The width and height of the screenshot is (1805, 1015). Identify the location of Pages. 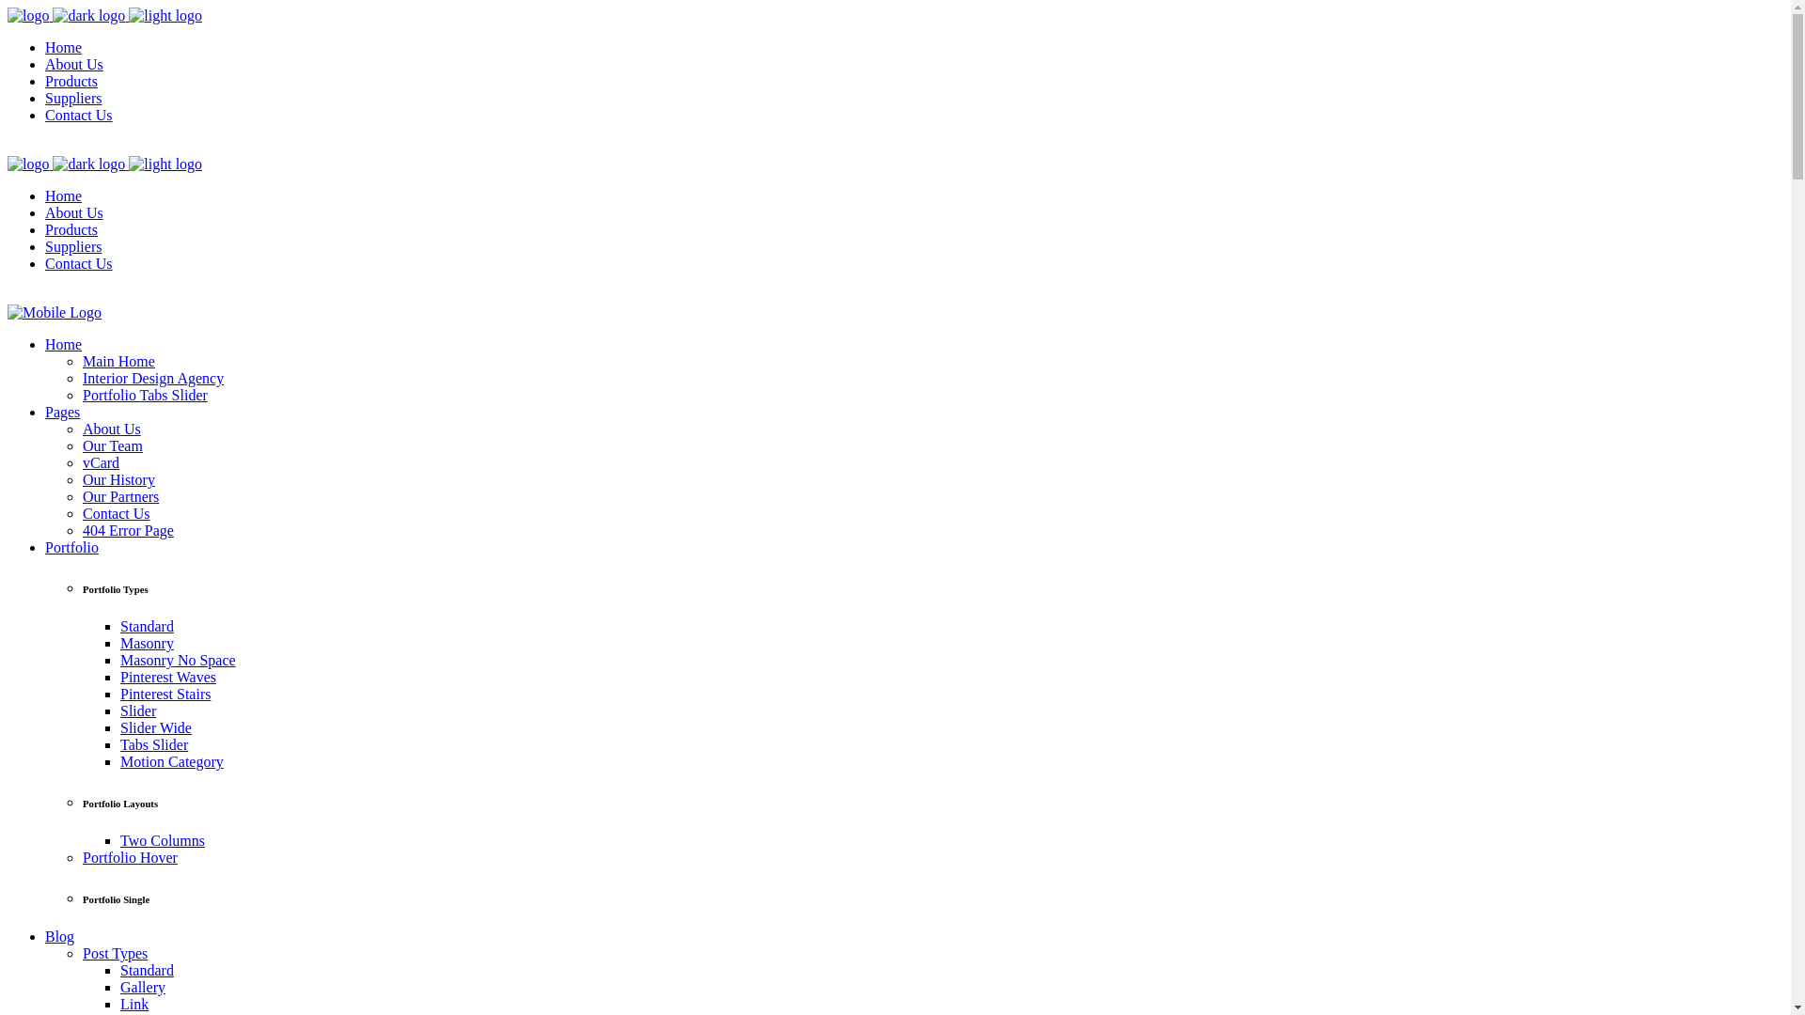
(62, 412).